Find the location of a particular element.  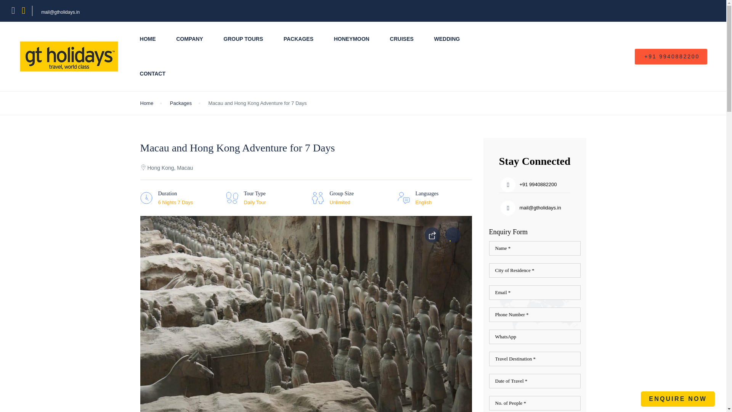

GROUP TOURS is located at coordinates (243, 39).